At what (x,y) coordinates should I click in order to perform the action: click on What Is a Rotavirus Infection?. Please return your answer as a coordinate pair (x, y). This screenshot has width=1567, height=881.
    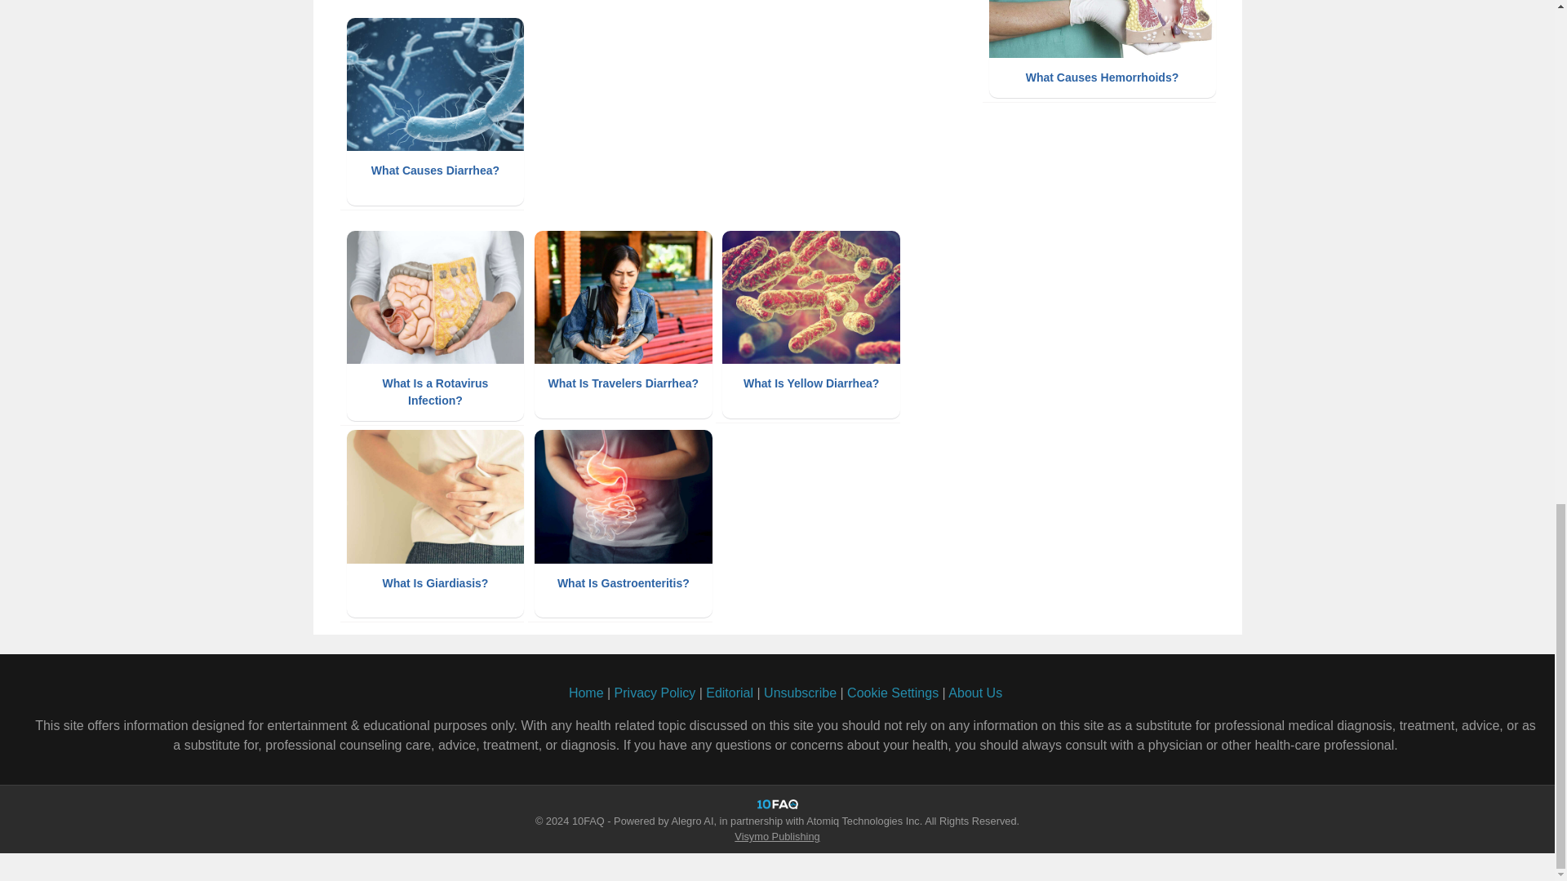
    Looking at the image, I should click on (434, 325).